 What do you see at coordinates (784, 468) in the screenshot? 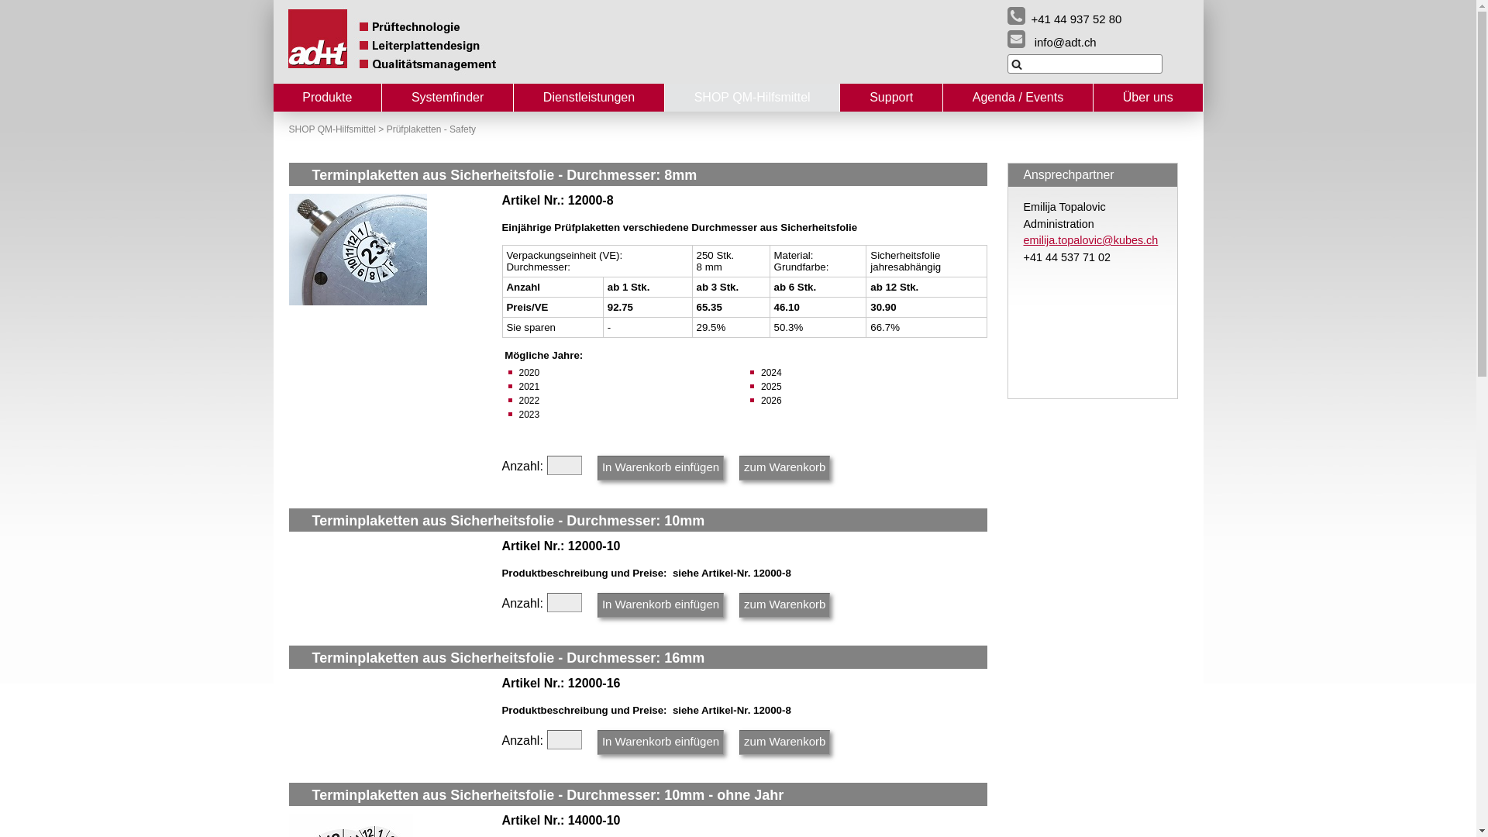
I see `zum Warenkorb` at bounding box center [784, 468].